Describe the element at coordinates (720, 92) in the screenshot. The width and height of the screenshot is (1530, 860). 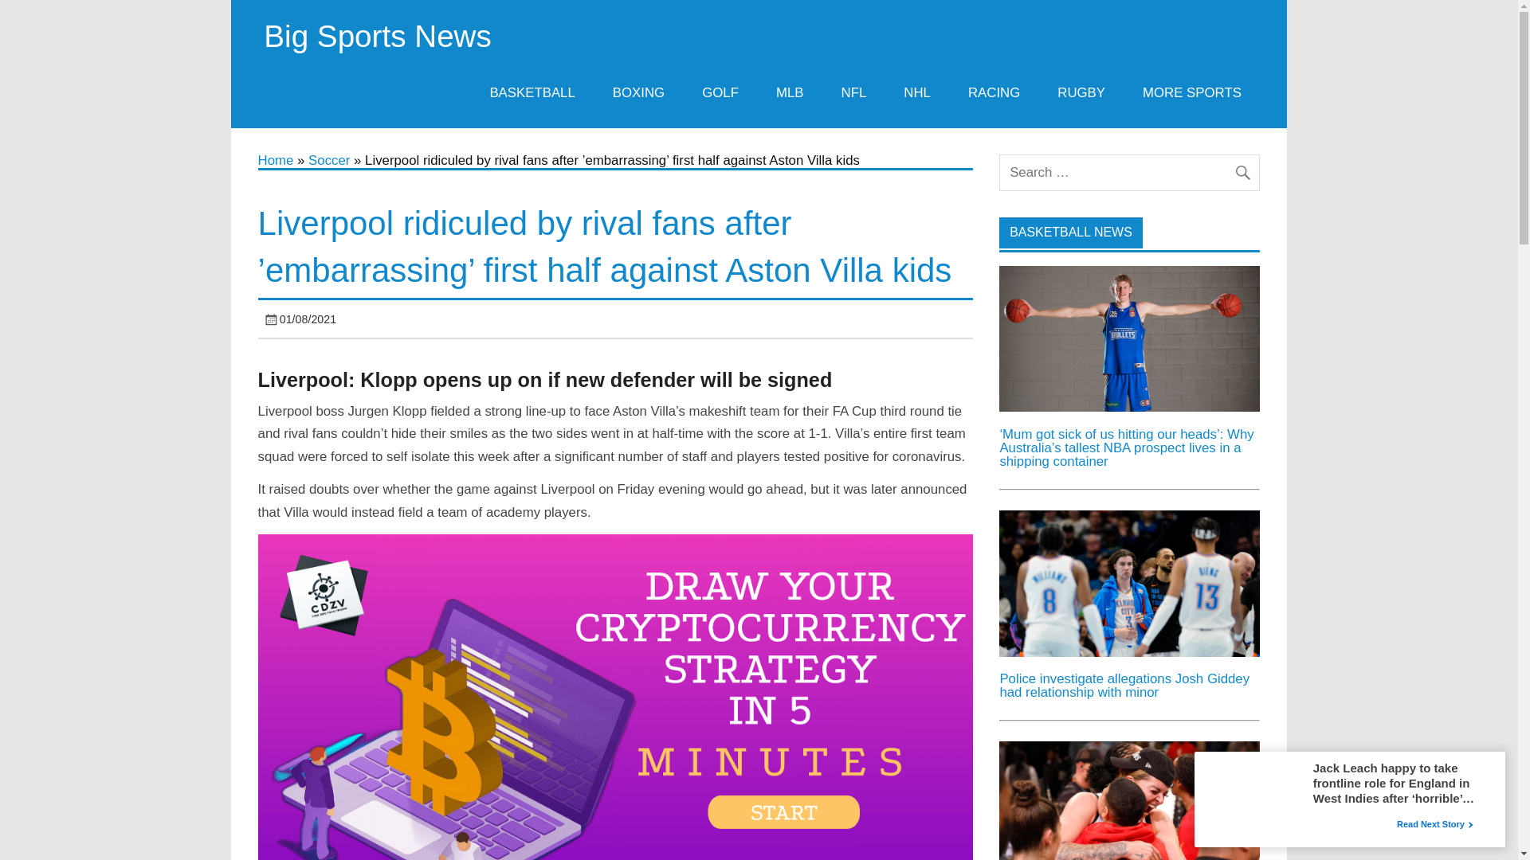
I see `GOLF` at that location.